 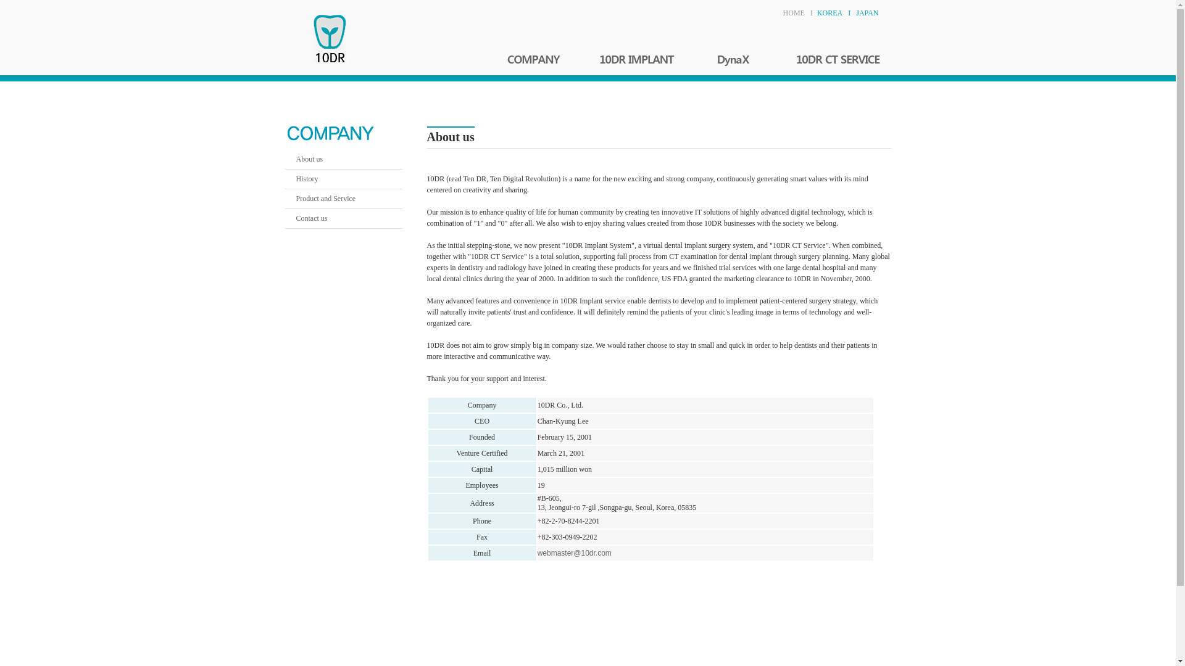 I want to click on KOREA, so click(x=829, y=13).